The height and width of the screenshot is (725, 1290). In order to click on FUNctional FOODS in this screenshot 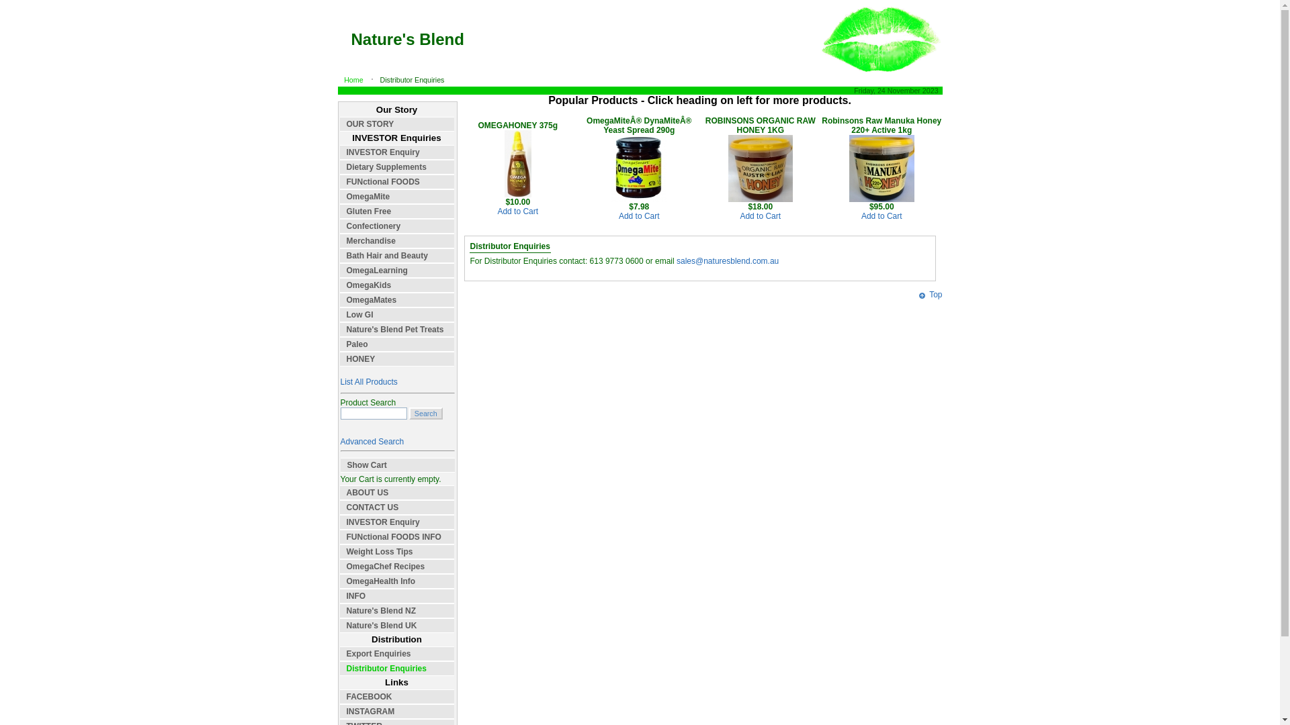, I will do `click(397, 182)`.